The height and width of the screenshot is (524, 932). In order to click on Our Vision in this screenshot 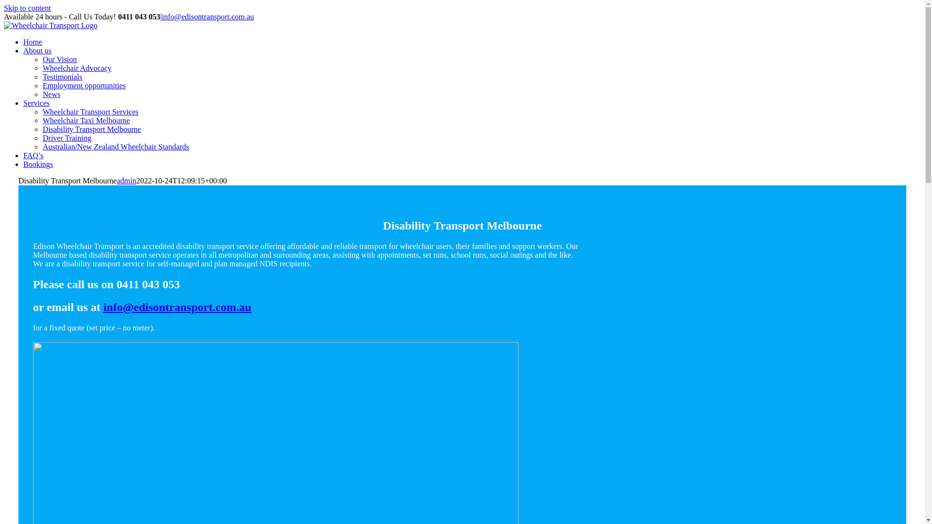, I will do `click(60, 59)`.